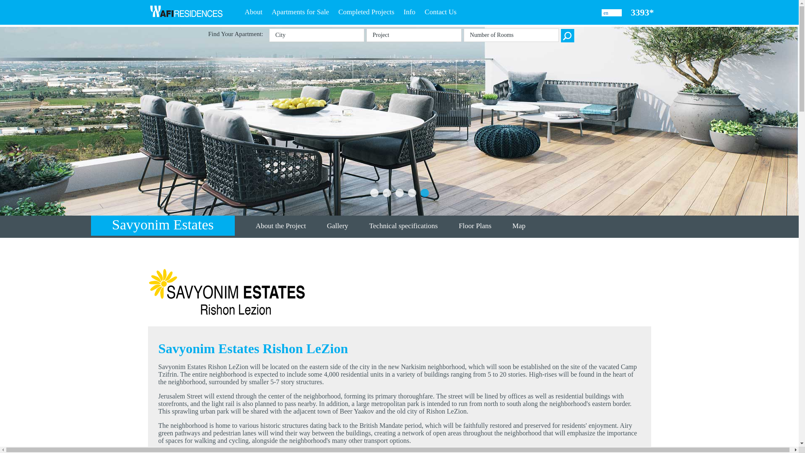 This screenshot has height=453, width=805. What do you see at coordinates (254, 12) in the screenshot?
I see `About` at bounding box center [254, 12].